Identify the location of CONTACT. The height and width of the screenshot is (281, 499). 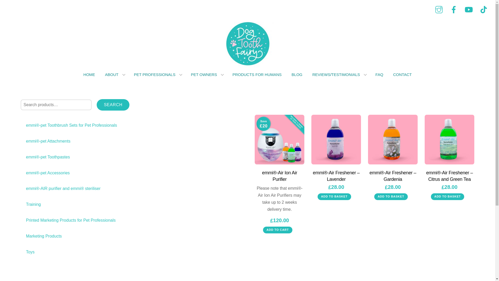
(402, 74).